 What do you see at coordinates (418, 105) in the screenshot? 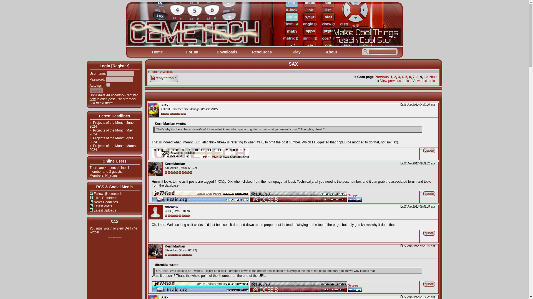
I see `16 Jan 2012 04:52:27 pm` at bounding box center [418, 105].